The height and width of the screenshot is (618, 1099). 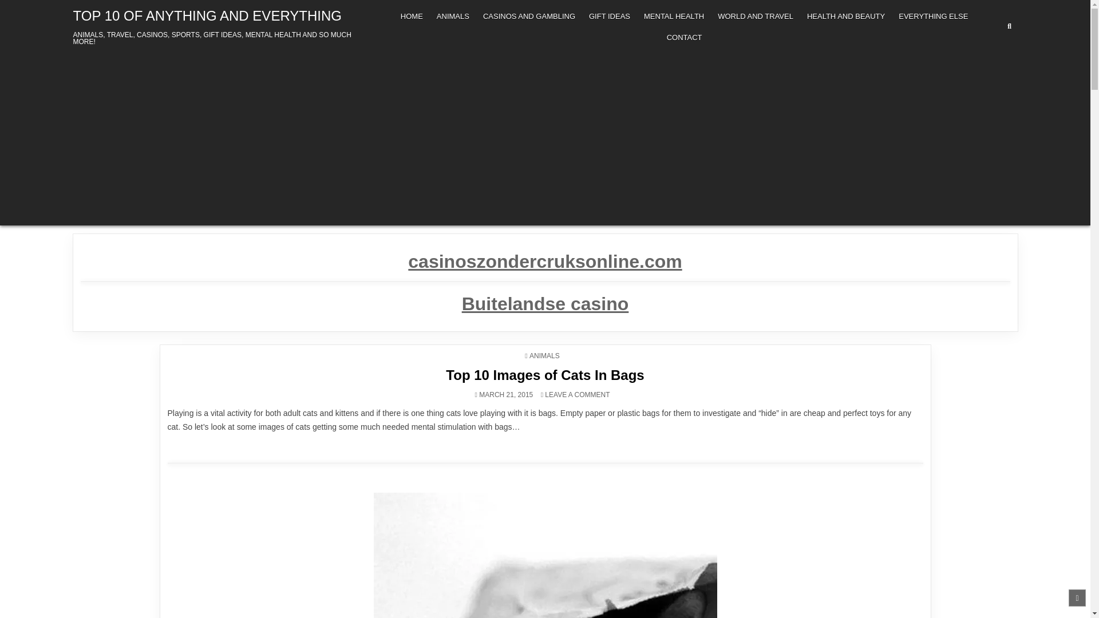 I want to click on casinoszondercruksonline.com, so click(x=933, y=16).